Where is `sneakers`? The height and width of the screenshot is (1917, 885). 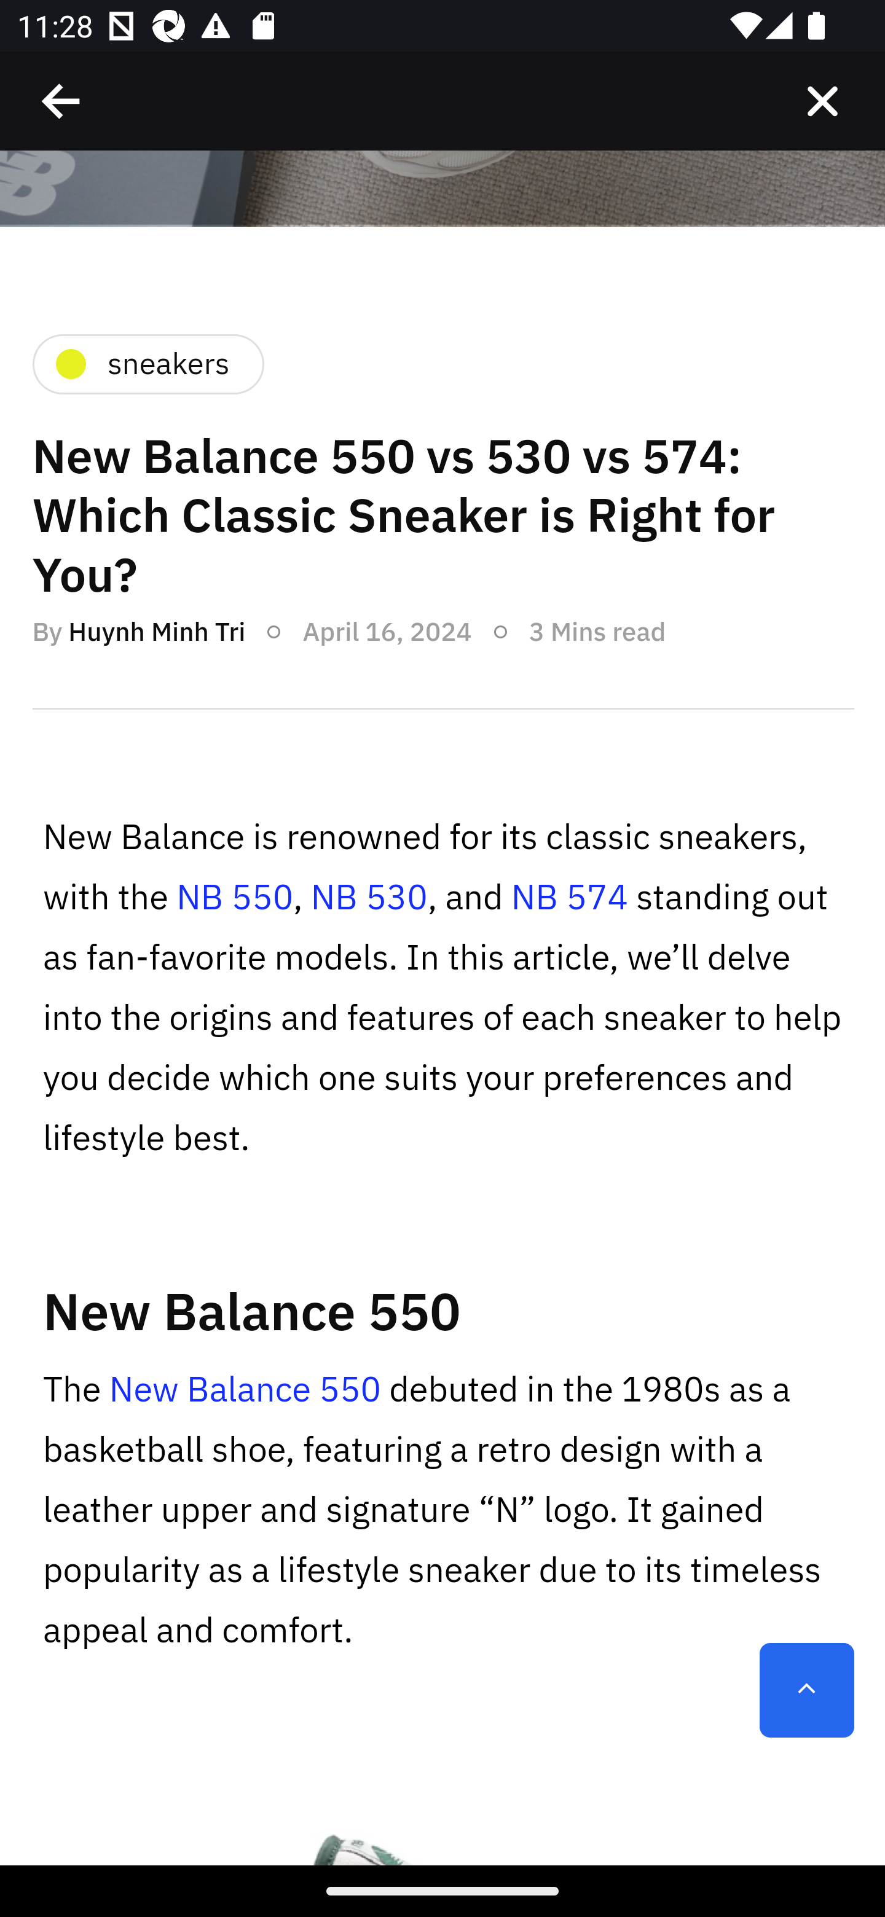
sneakers is located at coordinates (147, 365).